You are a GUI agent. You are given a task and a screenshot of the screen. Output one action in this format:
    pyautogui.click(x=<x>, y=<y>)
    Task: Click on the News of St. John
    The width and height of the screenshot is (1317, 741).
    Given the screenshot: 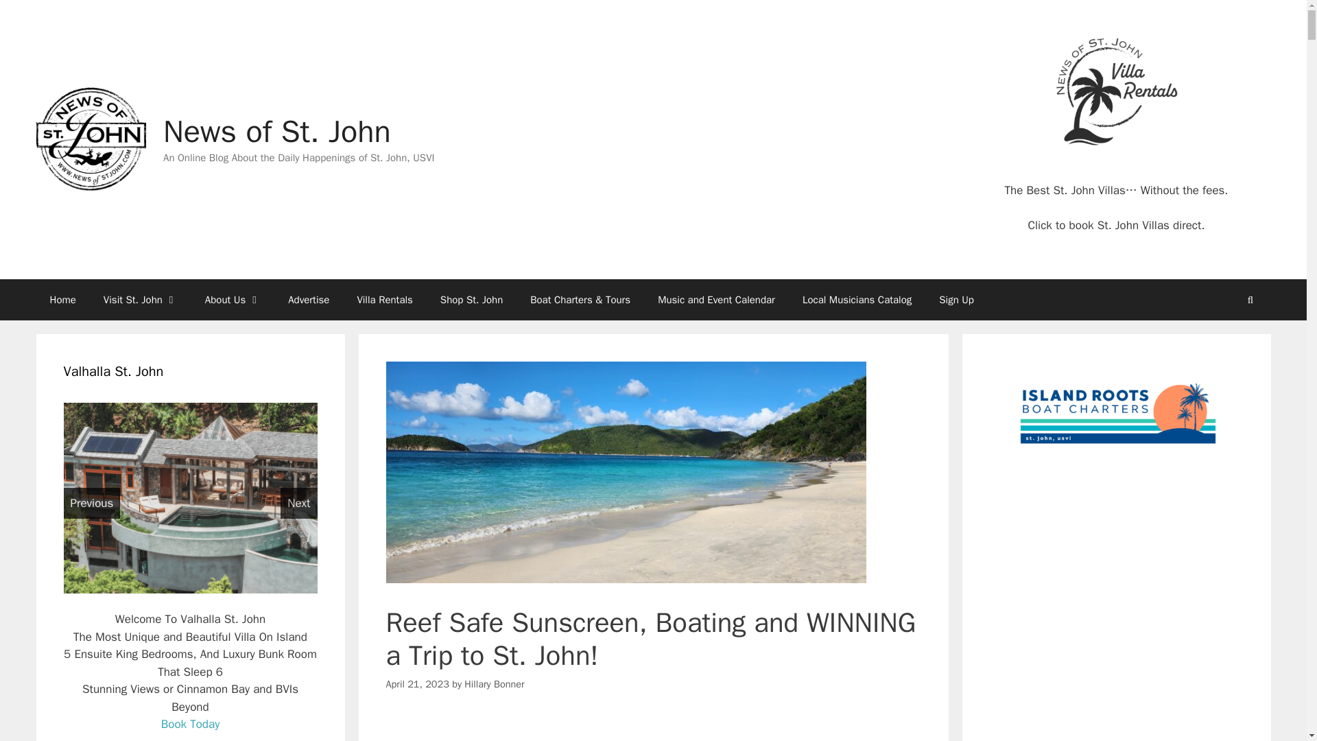 What is the action you would take?
    pyautogui.click(x=90, y=139)
    